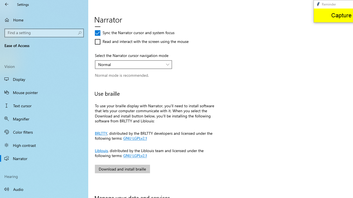 The image size is (353, 198). Describe the element at coordinates (130, 64) in the screenshot. I see `Normal` at that location.